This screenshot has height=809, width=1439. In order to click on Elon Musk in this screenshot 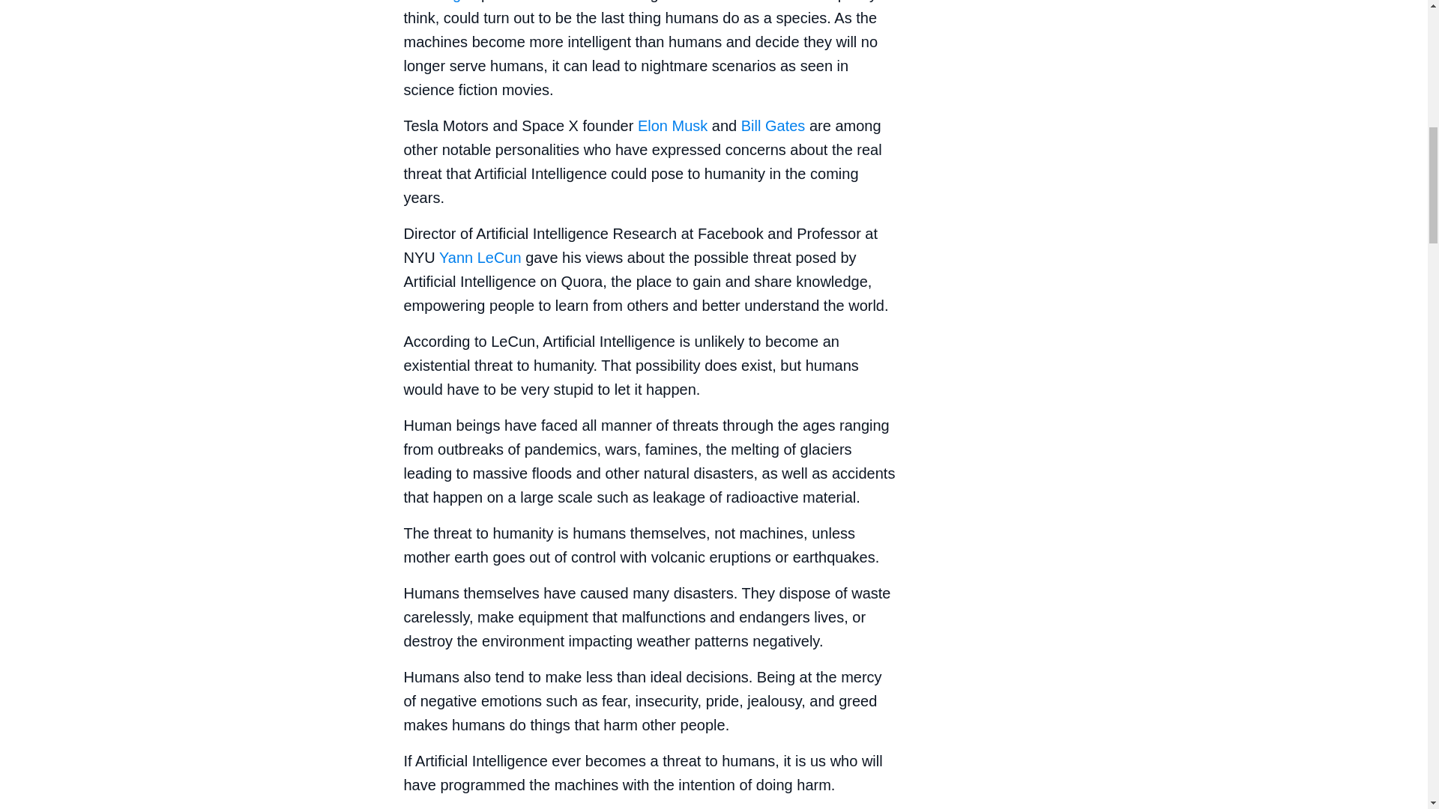, I will do `click(672, 126)`.